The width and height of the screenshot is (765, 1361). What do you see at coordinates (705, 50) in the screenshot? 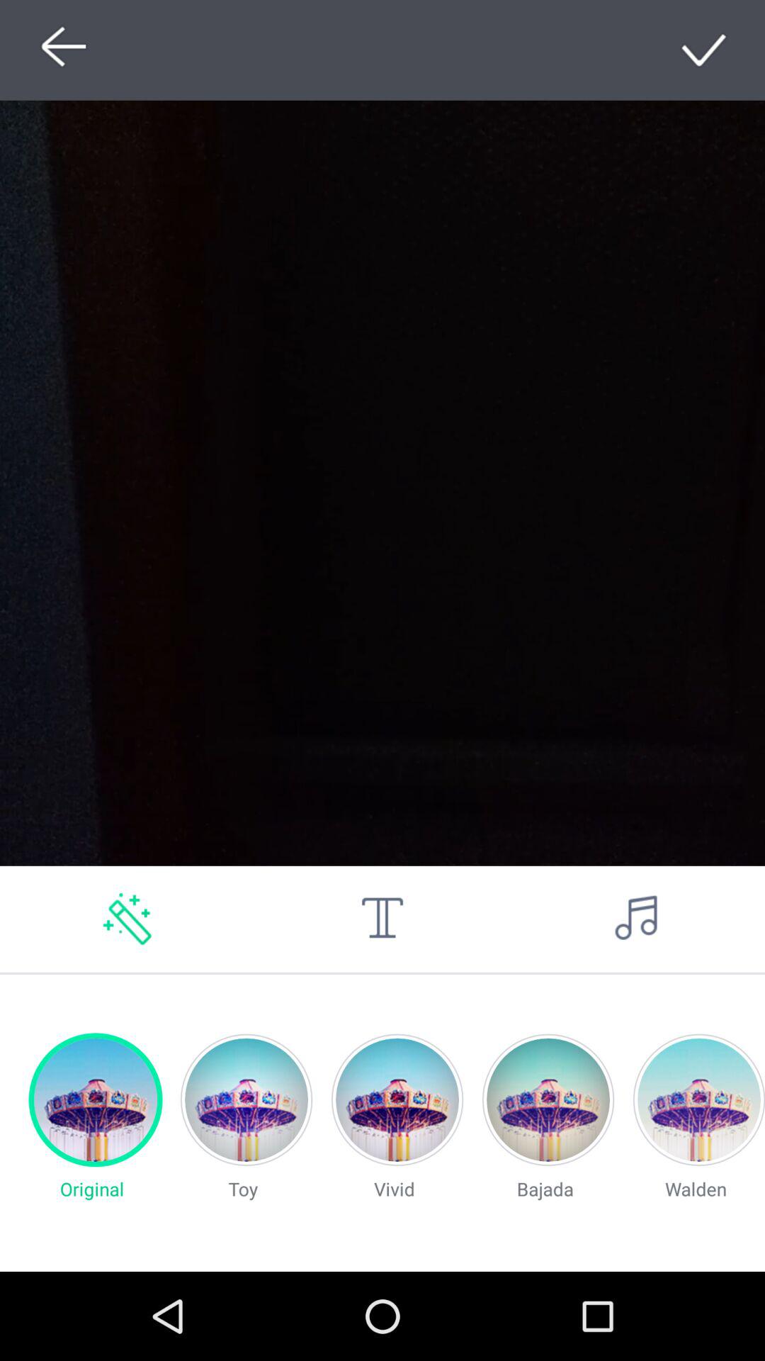
I see `go do sealt` at bounding box center [705, 50].